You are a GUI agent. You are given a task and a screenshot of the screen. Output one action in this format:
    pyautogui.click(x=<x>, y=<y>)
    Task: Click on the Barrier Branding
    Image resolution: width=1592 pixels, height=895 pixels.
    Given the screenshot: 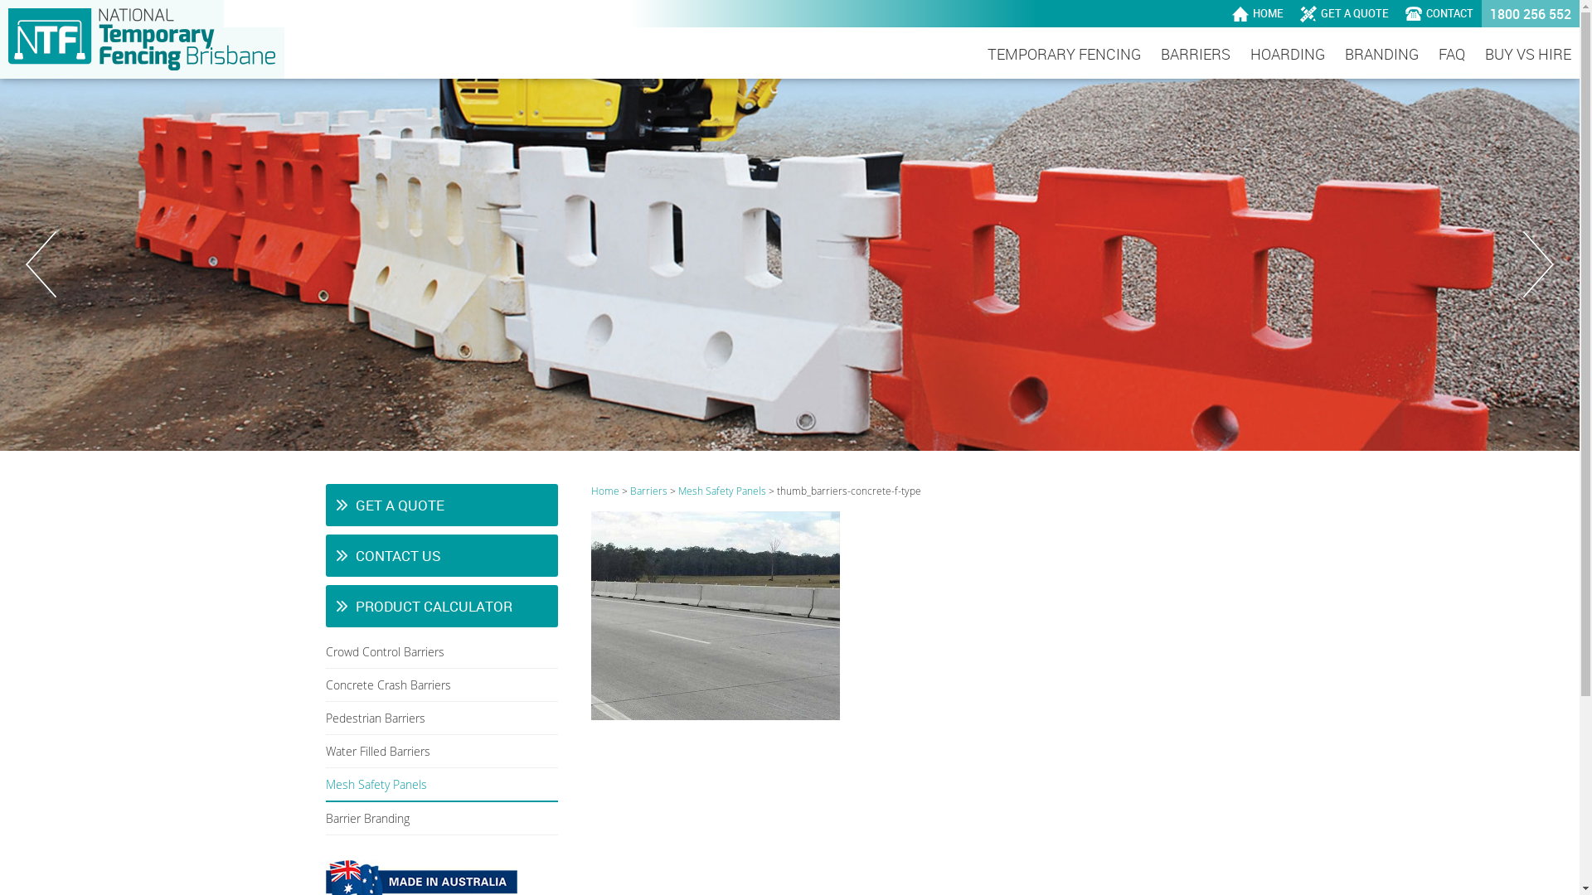 What is the action you would take?
    pyautogui.click(x=441, y=819)
    